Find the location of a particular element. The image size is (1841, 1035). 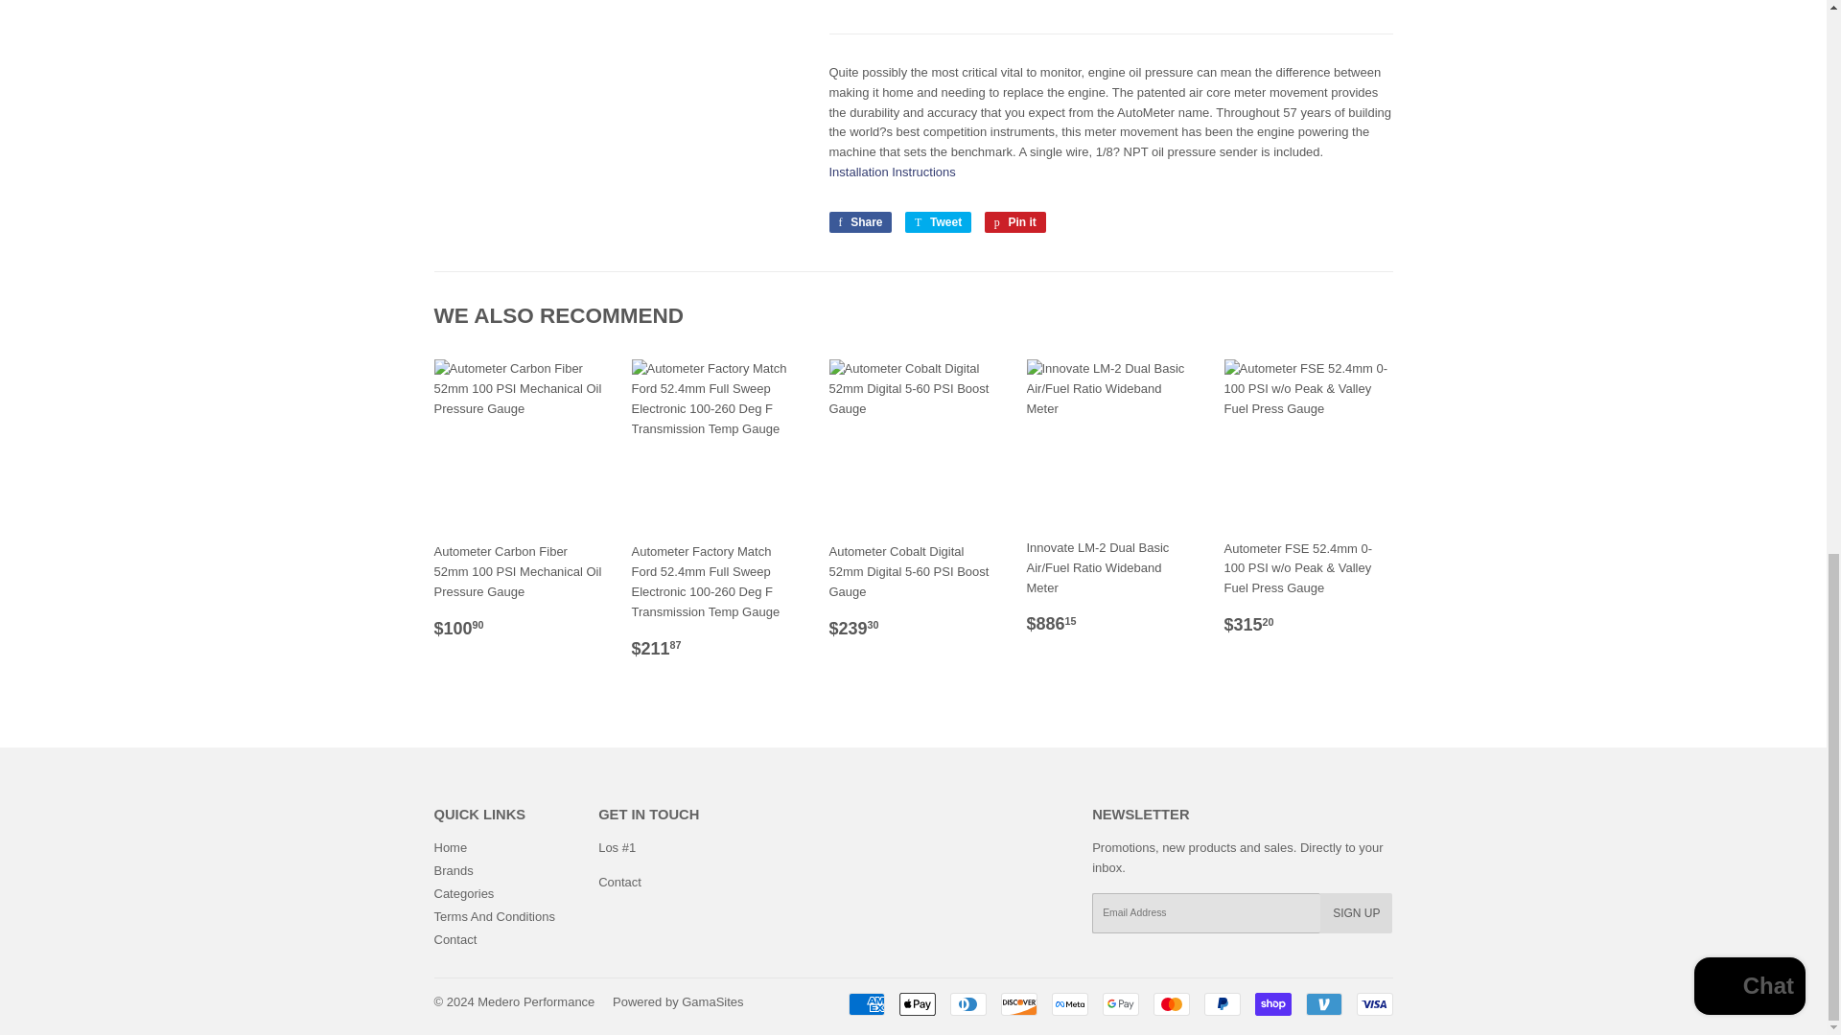

Google Pay is located at coordinates (1121, 1003).